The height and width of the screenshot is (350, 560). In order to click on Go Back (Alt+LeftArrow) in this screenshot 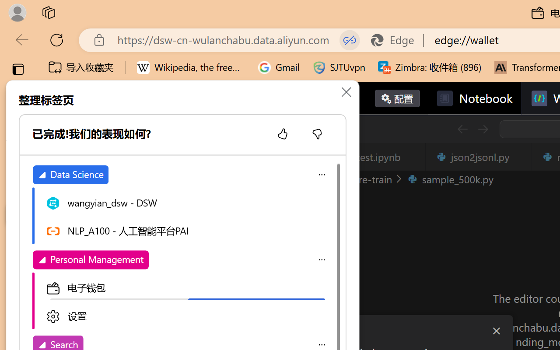, I will do `click(462, 129)`.